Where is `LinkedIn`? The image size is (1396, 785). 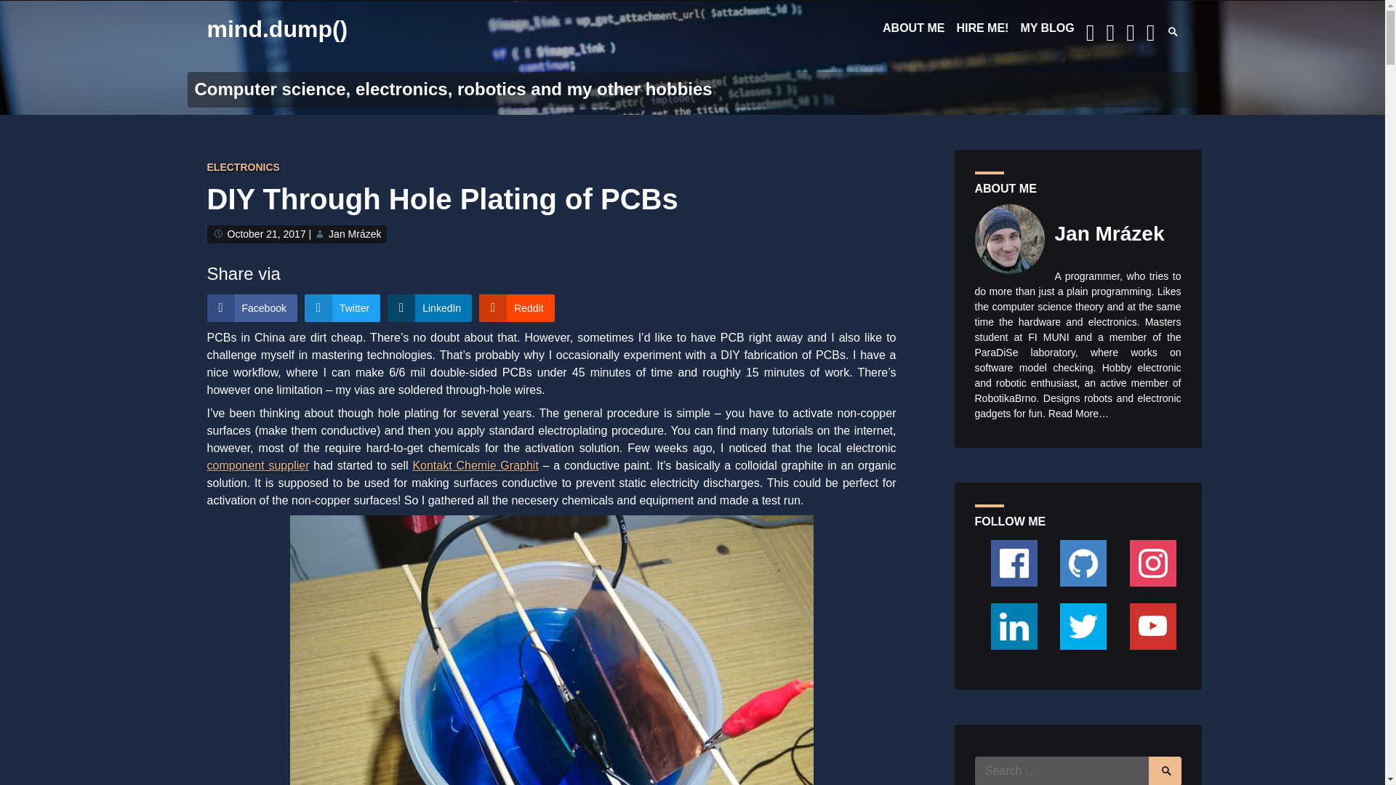 LinkedIn is located at coordinates (429, 308).